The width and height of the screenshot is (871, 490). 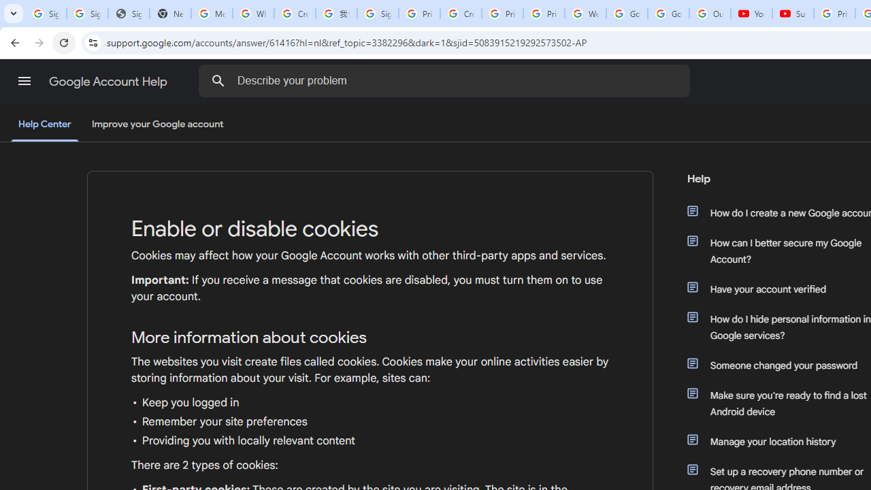 What do you see at coordinates (45, 125) in the screenshot?
I see `Help Center` at bounding box center [45, 125].